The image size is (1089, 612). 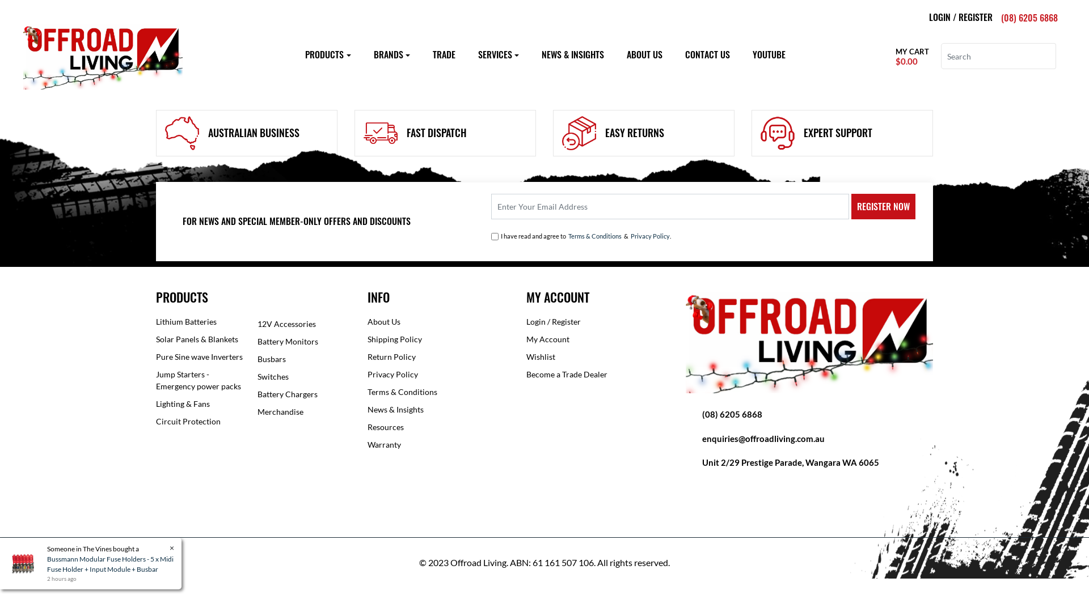 What do you see at coordinates (438, 357) in the screenshot?
I see `Return Policy` at bounding box center [438, 357].